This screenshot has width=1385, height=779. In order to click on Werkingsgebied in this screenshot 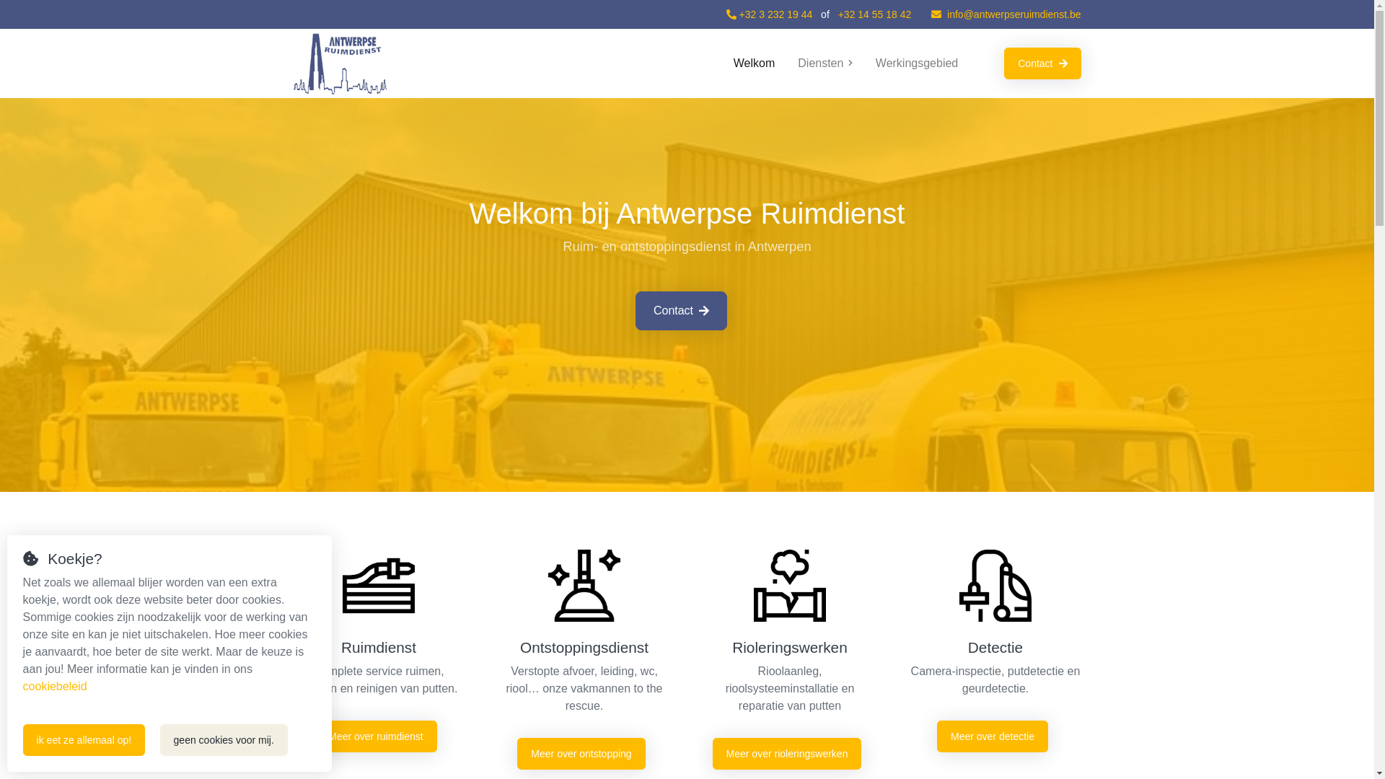, I will do `click(917, 63)`.